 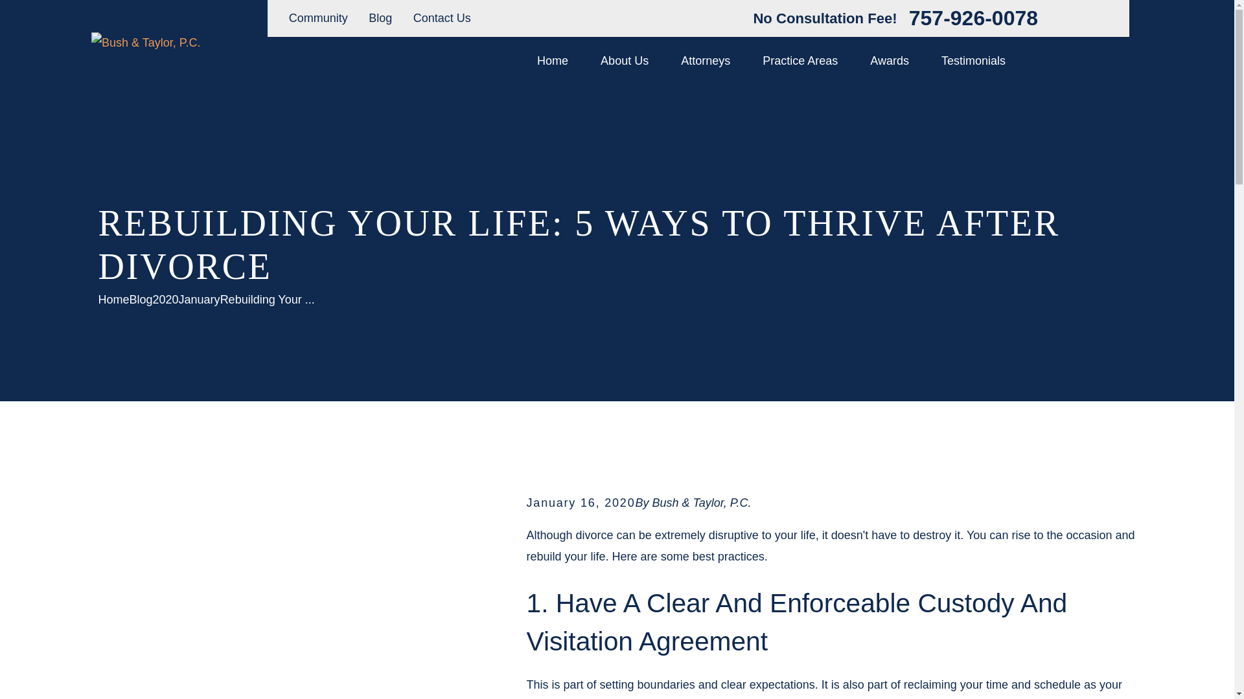 I want to click on Blog, so click(x=380, y=18).